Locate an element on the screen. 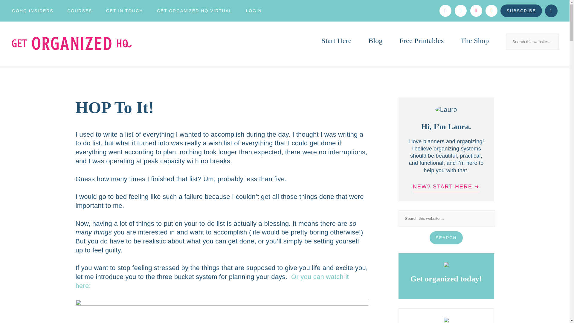  Search is located at coordinates (446, 237).